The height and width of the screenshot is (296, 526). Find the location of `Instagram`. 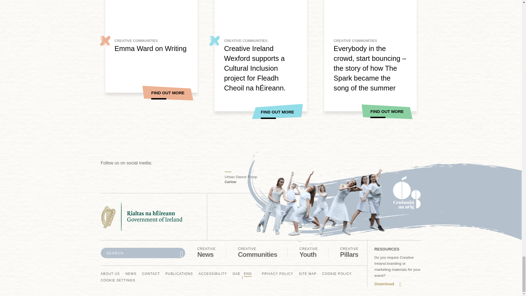

Instagram is located at coordinates (210, 179).